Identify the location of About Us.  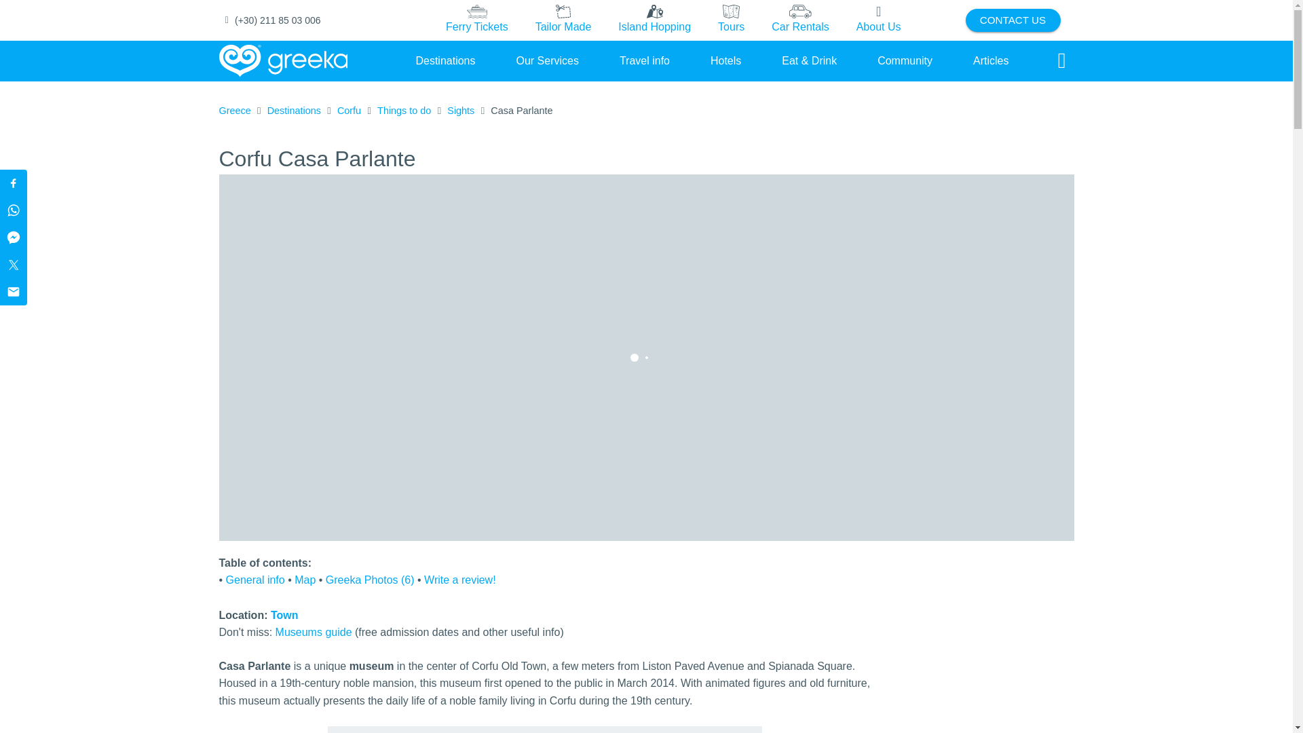
(878, 20).